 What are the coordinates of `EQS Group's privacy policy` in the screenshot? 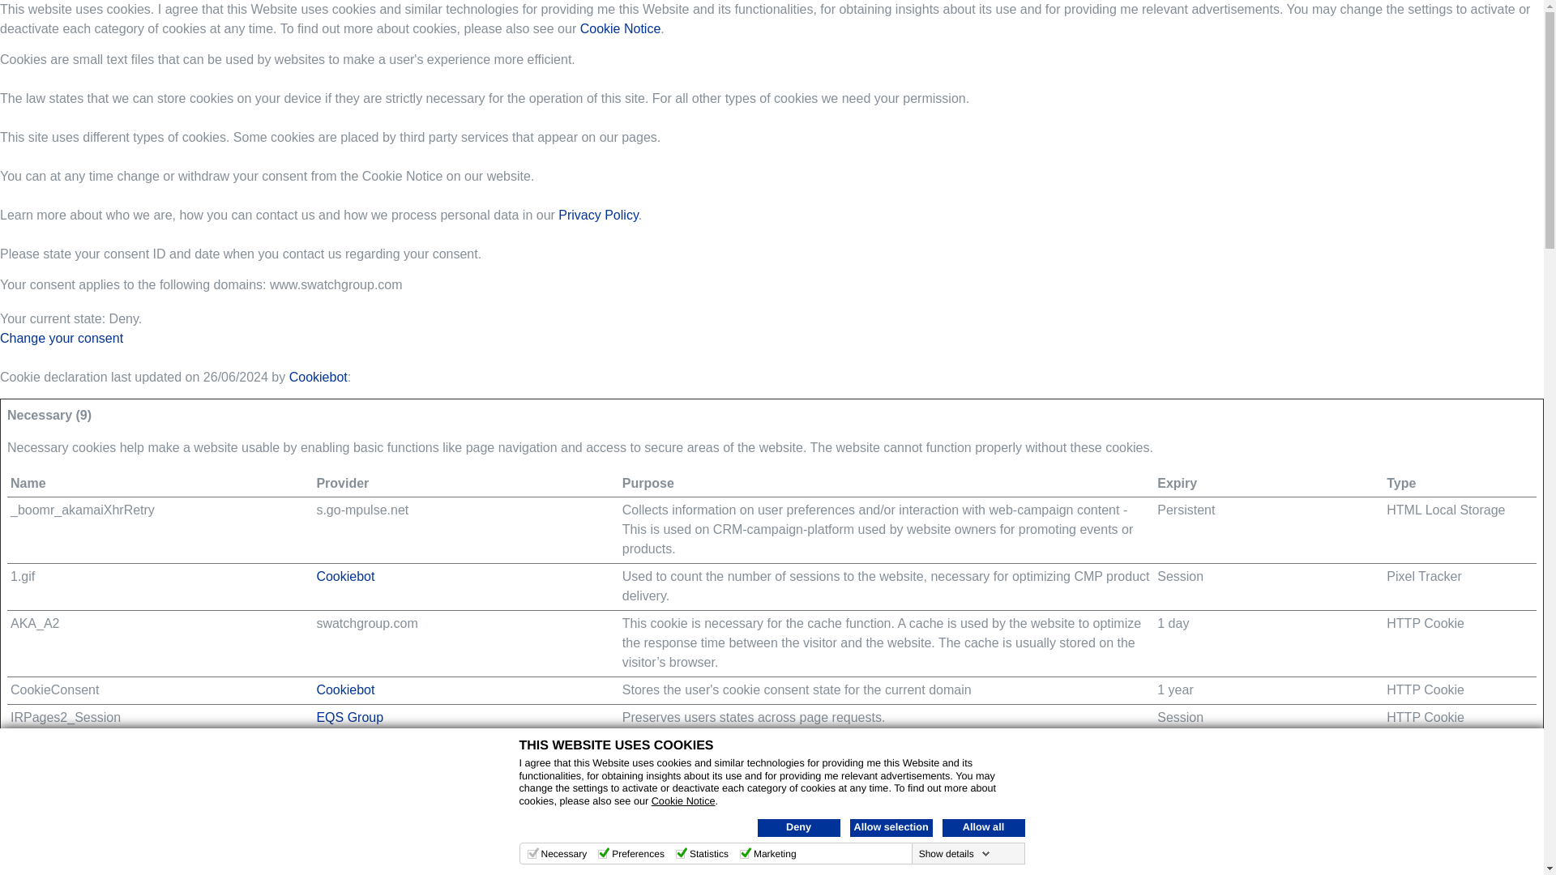 It's located at (348, 717).